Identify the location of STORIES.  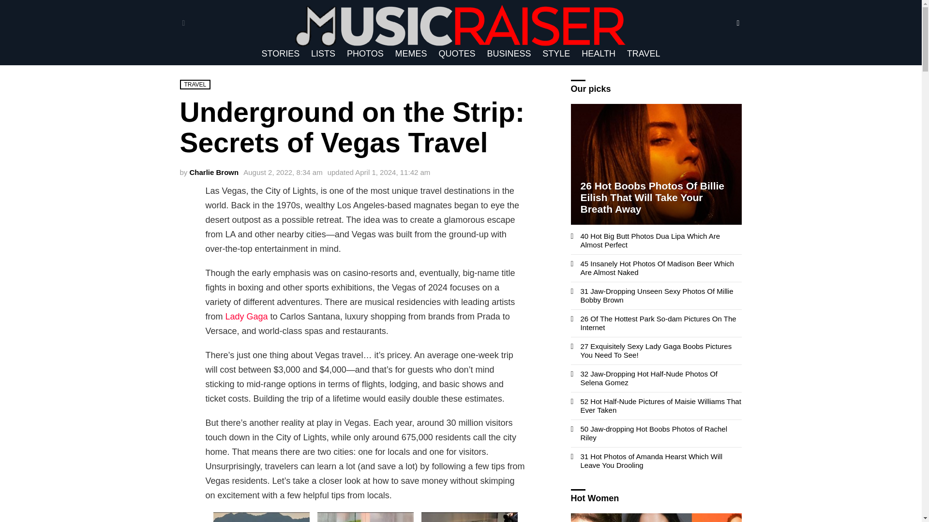
(280, 54).